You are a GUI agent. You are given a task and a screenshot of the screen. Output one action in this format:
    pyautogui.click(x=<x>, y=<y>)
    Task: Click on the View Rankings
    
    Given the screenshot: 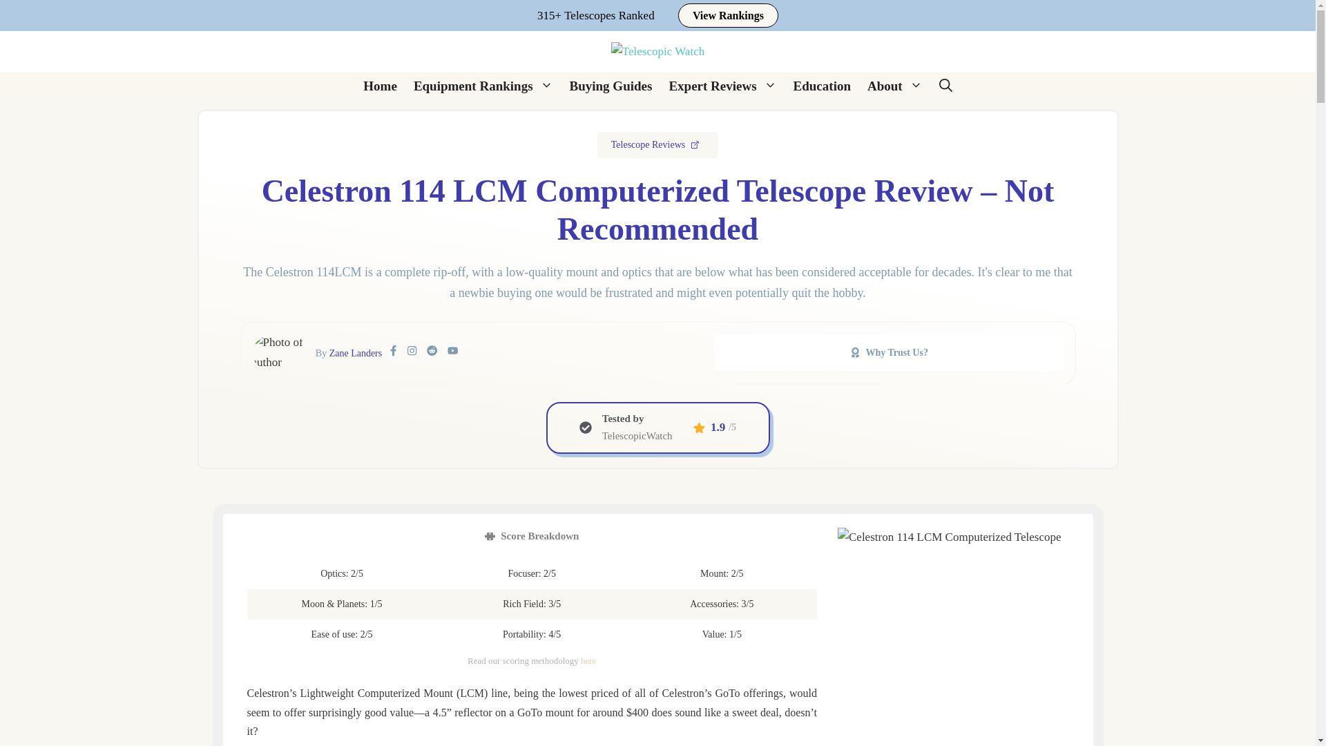 What is the action you would take?
    pyautogui.click(x=728, y=15)
    